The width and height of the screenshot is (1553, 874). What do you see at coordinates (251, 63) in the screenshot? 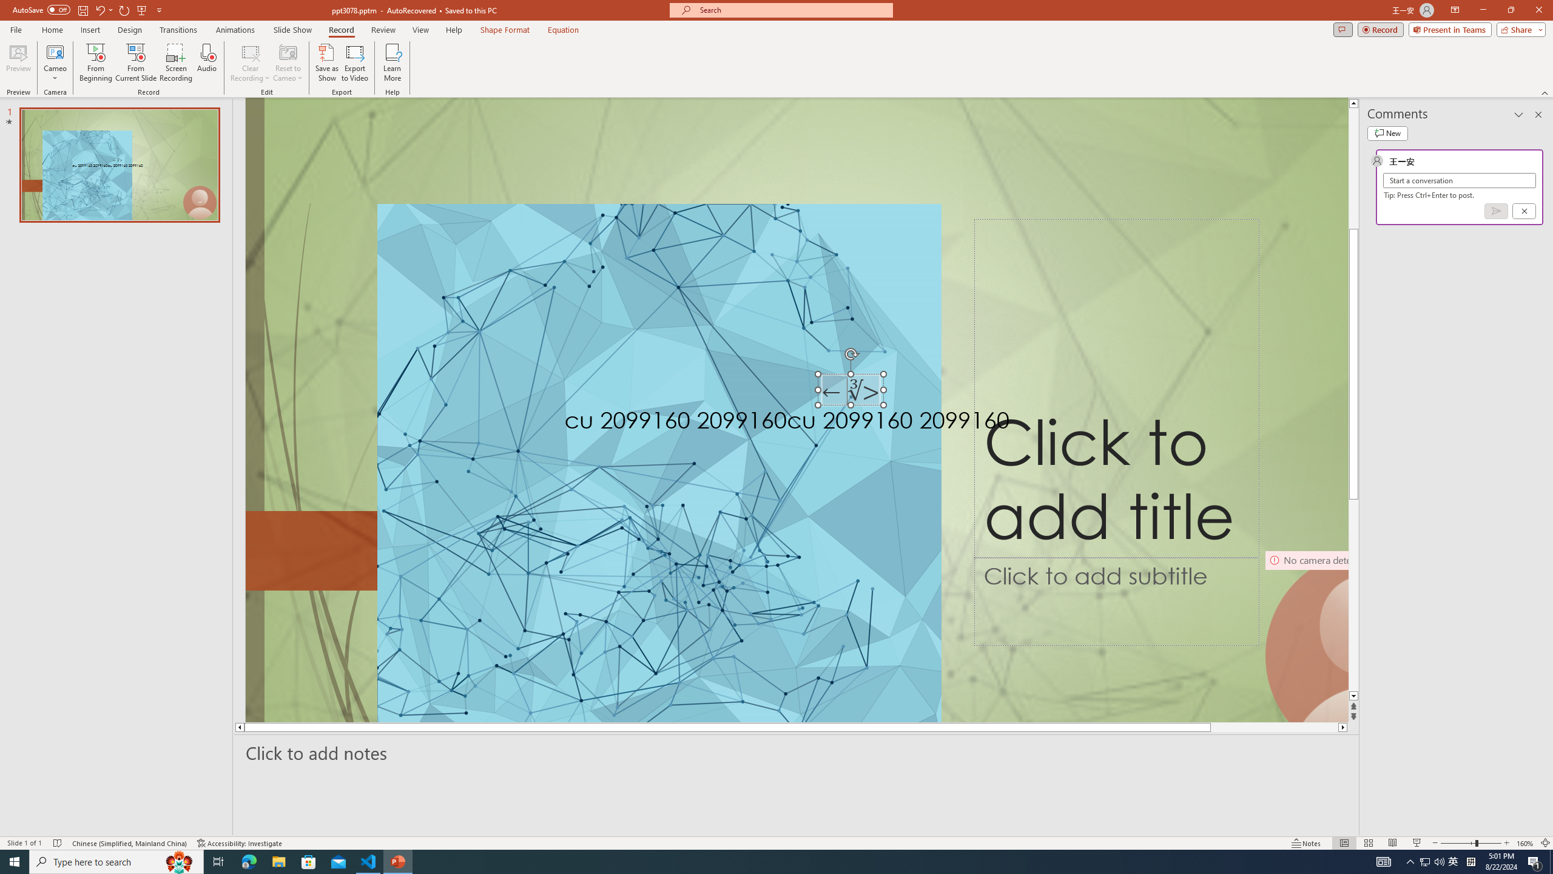
I see `Clear Recording` at bounding box center [251, 63].